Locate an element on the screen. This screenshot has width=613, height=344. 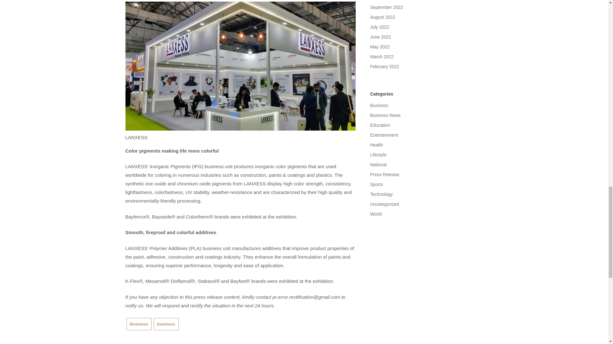
Business is located at coordinates (139, 324).